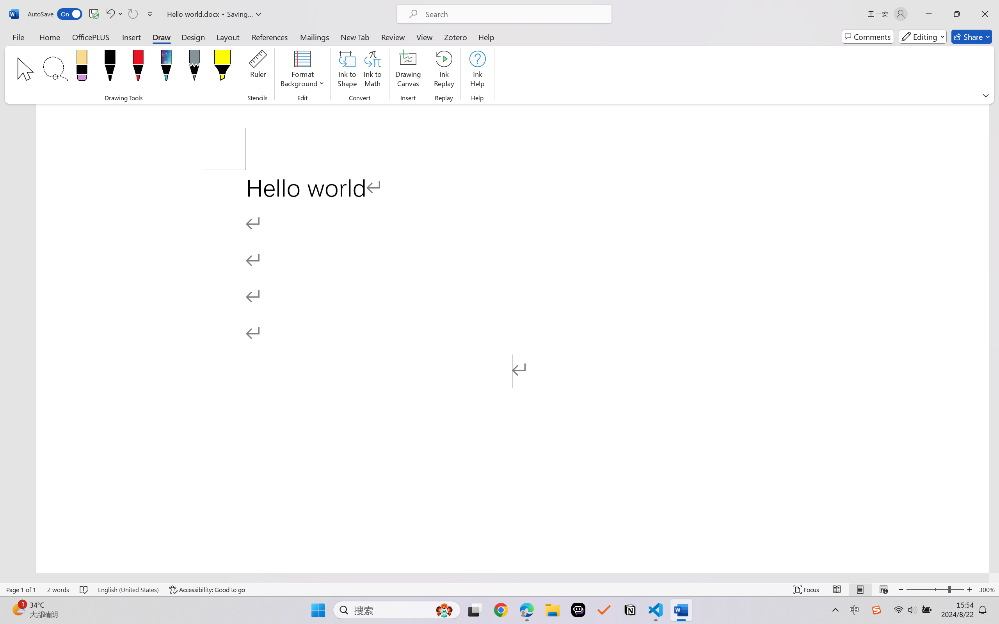  What do you see at coordinates (957, 14) in the screenshot?
I see `Restore Down` at bounding box center [957, 14].